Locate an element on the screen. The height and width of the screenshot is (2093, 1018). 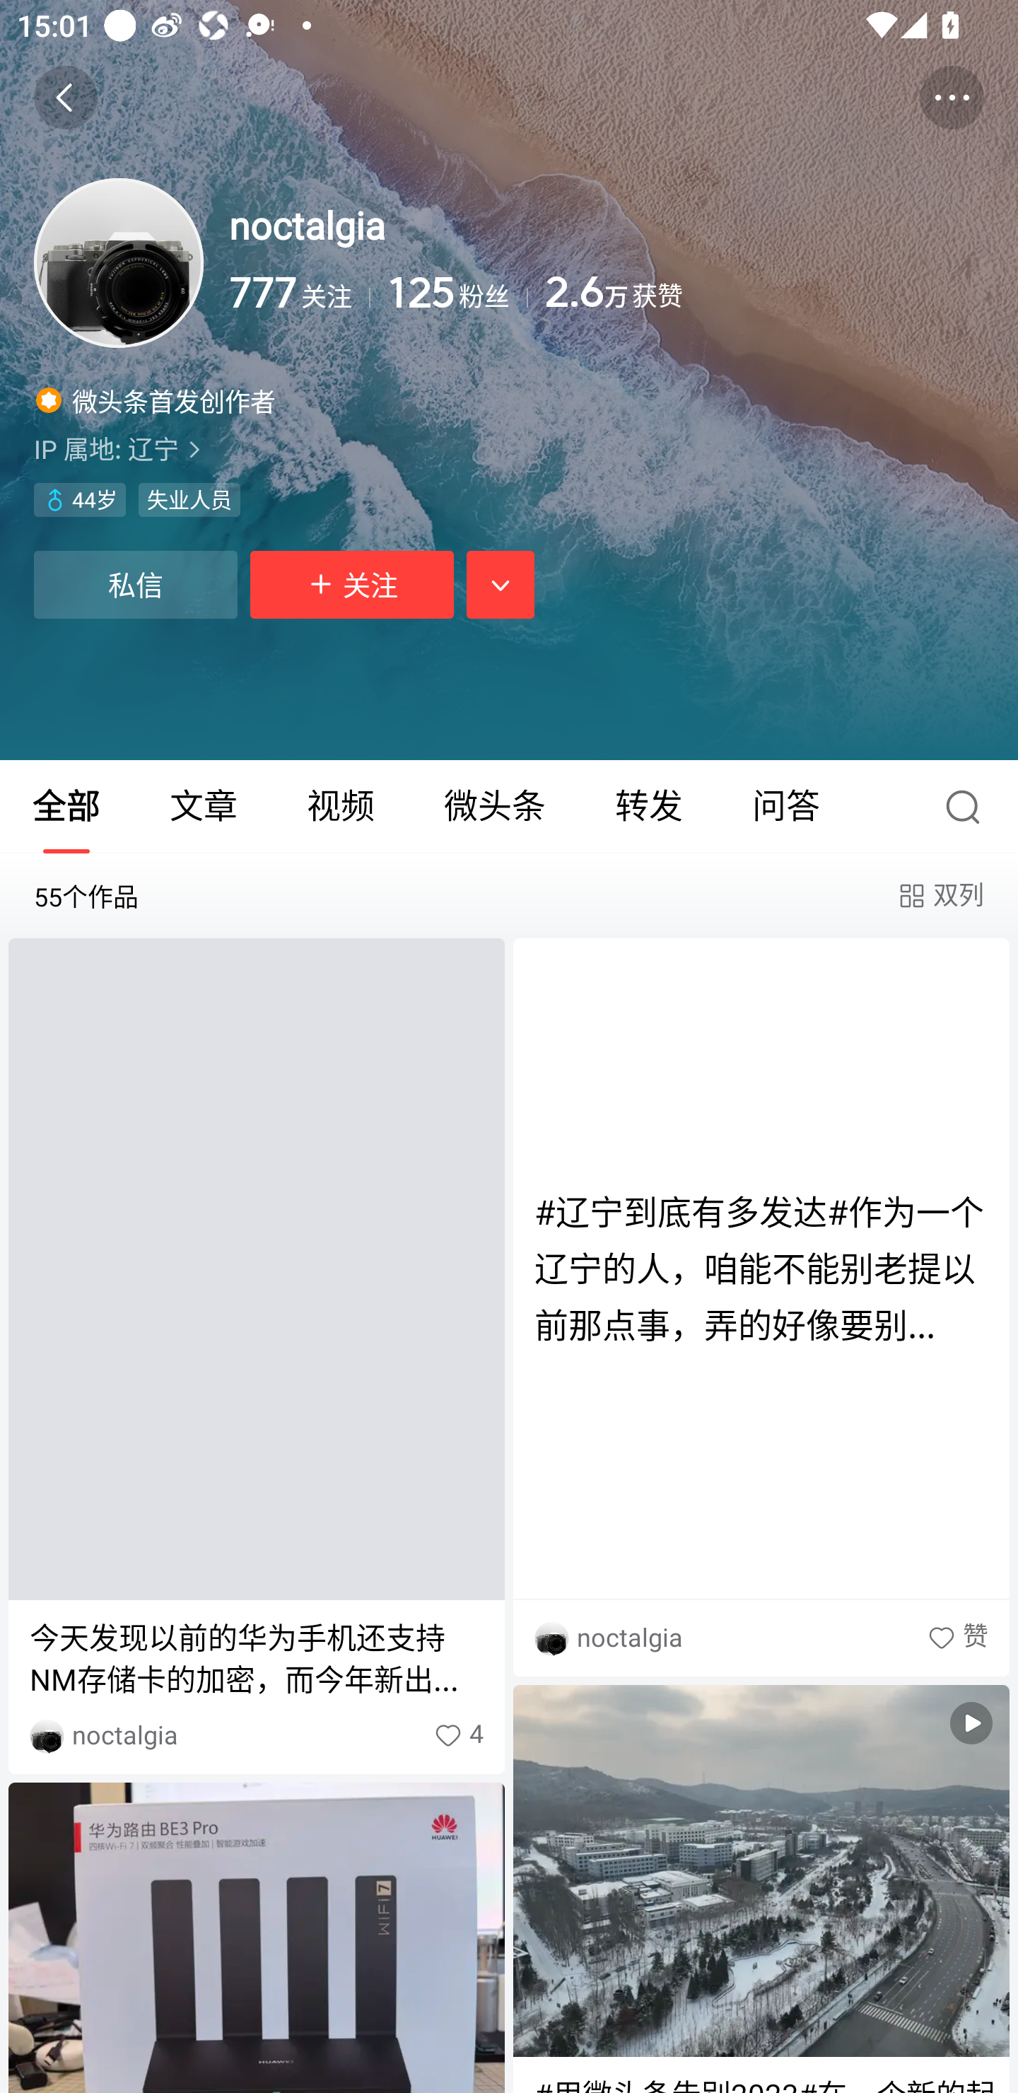
性别男，年龄44岁 44岁 is located at coordinates (79, 500).